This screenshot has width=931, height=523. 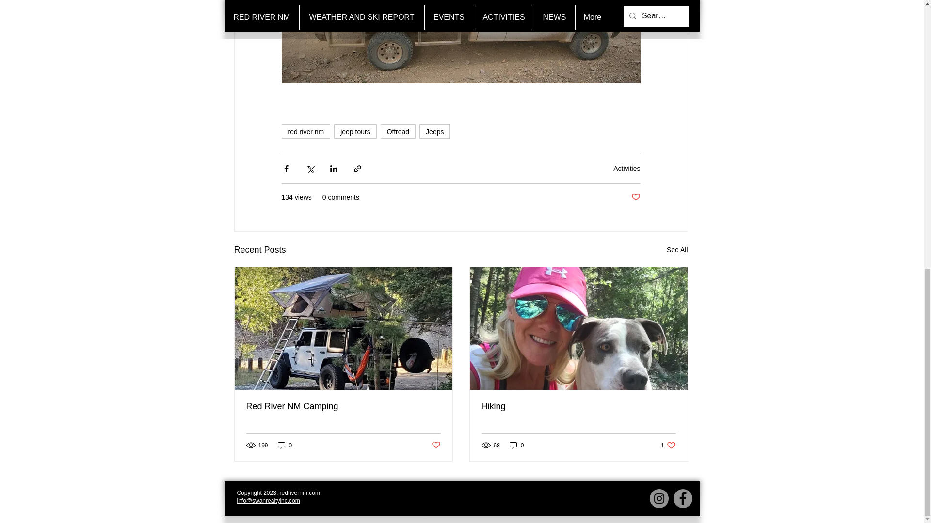 What do you see at coordinates (668, 445) in the screenshot?
I see `jeep tours` at bounding box center [668, 445].